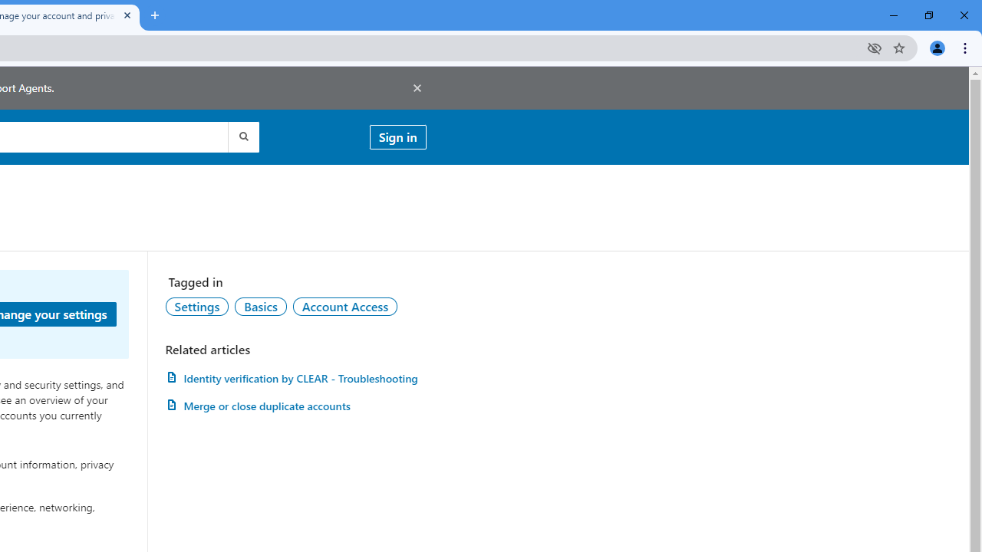  I want to click on Basics, so click(260, 306).